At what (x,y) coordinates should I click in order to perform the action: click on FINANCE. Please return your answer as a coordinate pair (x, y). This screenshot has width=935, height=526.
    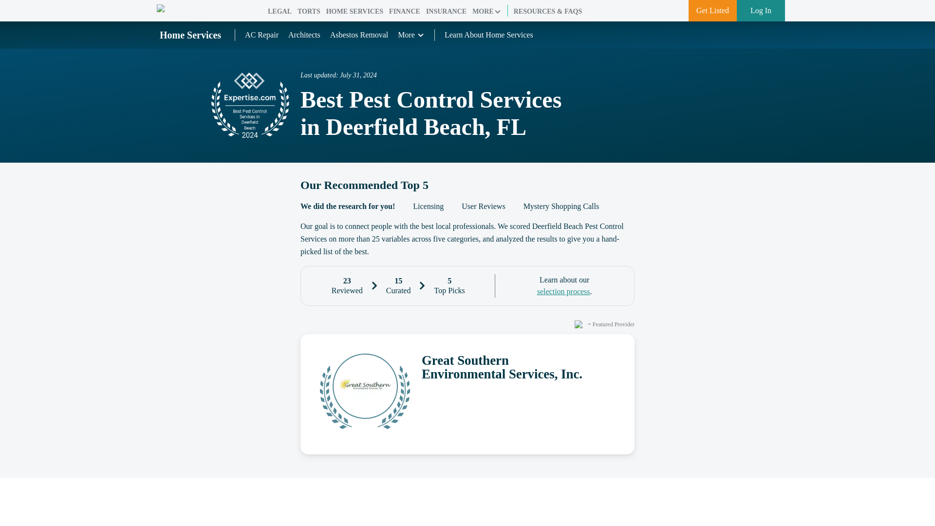
    Looking at the image, I should click on (404, 12).